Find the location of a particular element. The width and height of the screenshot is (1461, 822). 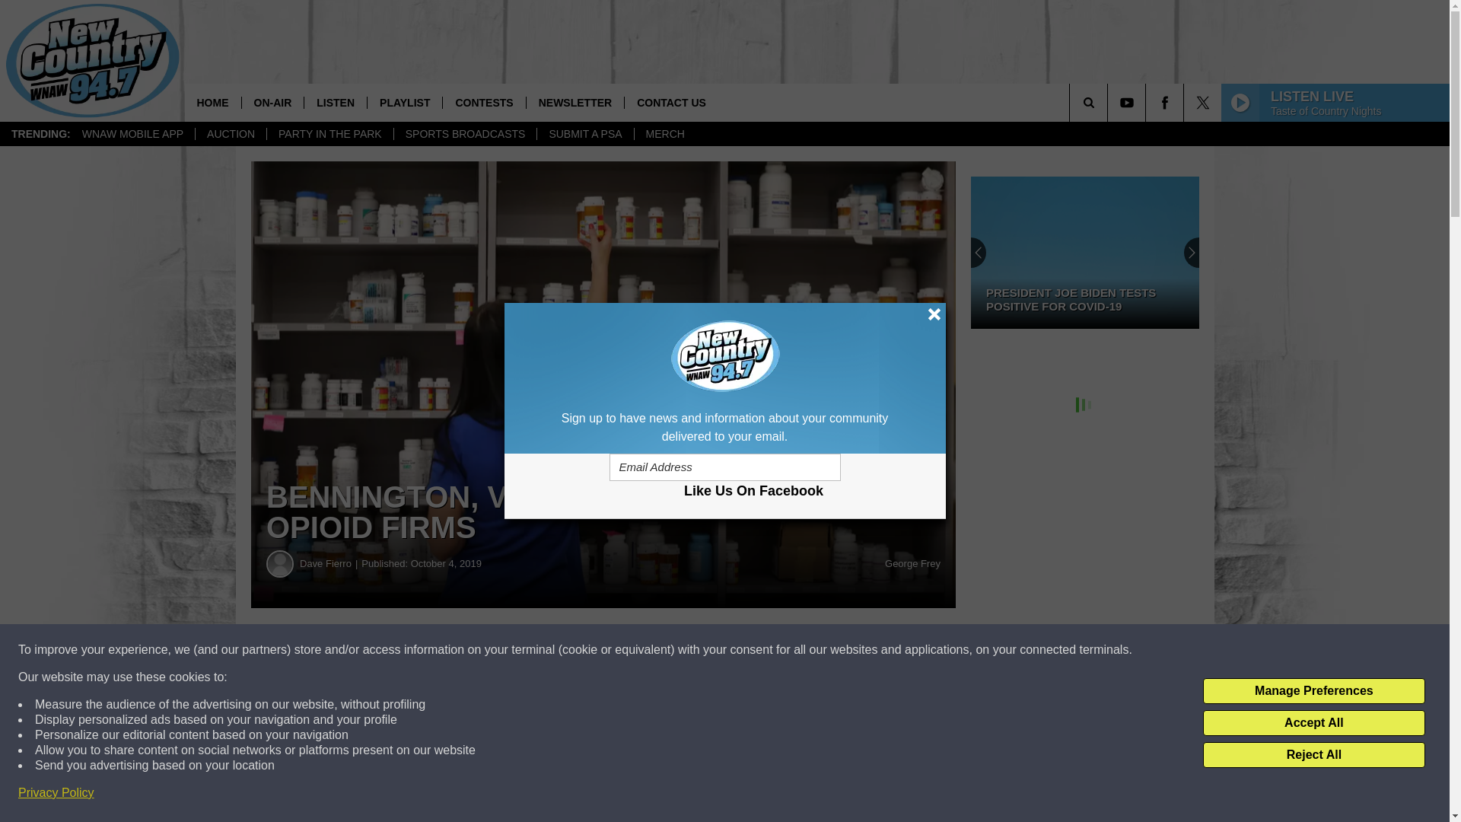

Email Address is located at coordinates (724, 467).